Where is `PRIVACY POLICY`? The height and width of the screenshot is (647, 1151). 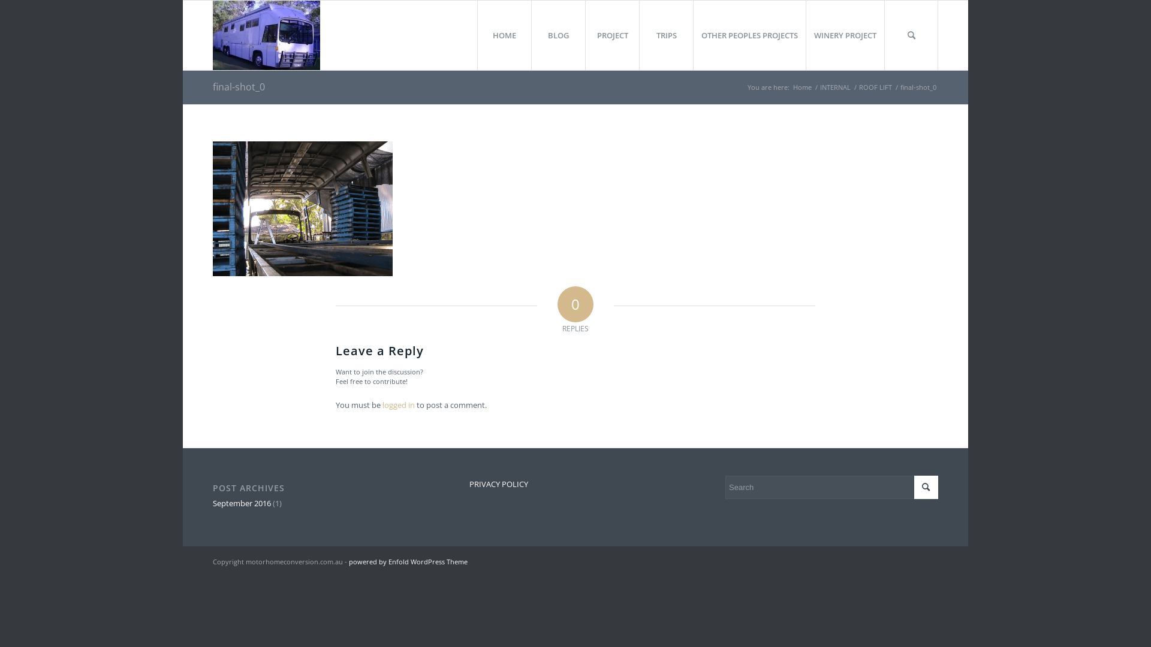
PRIVACY POLICY is located at coordinates (575, 485).